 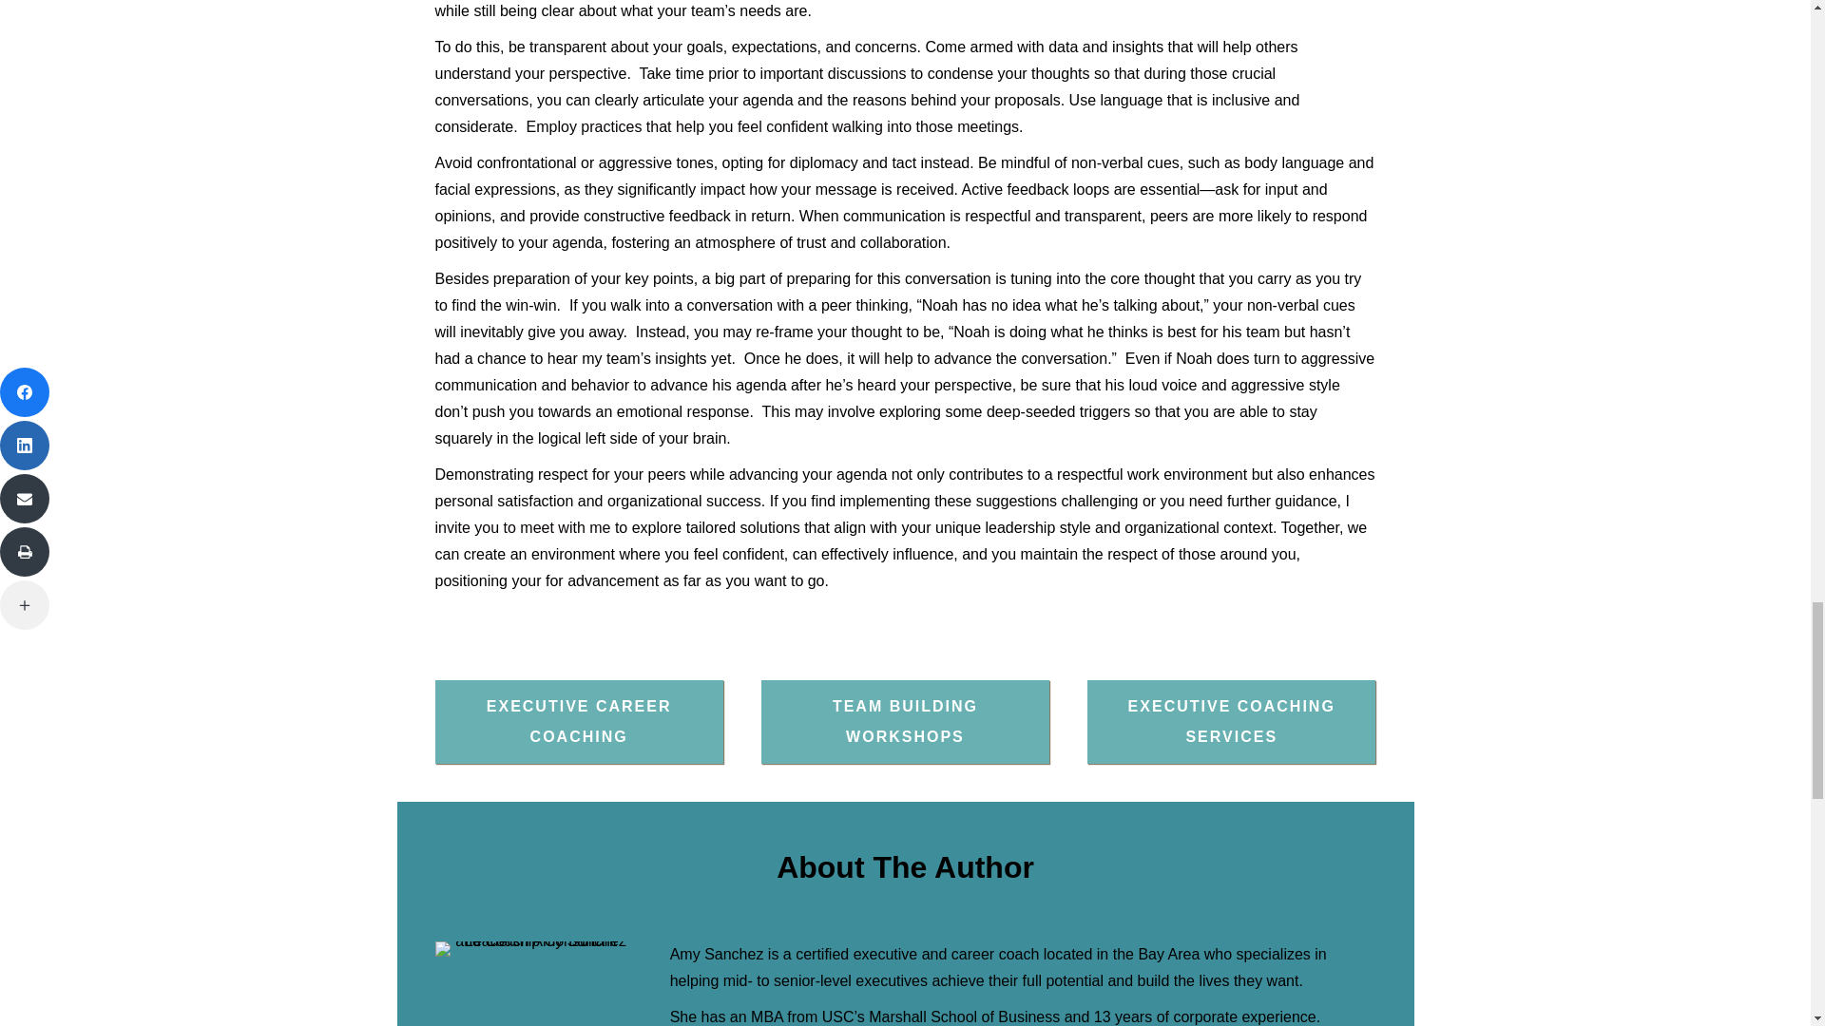 I want to click on EXECUTIVE CAREER COACHING, so click(x=579, y=722).